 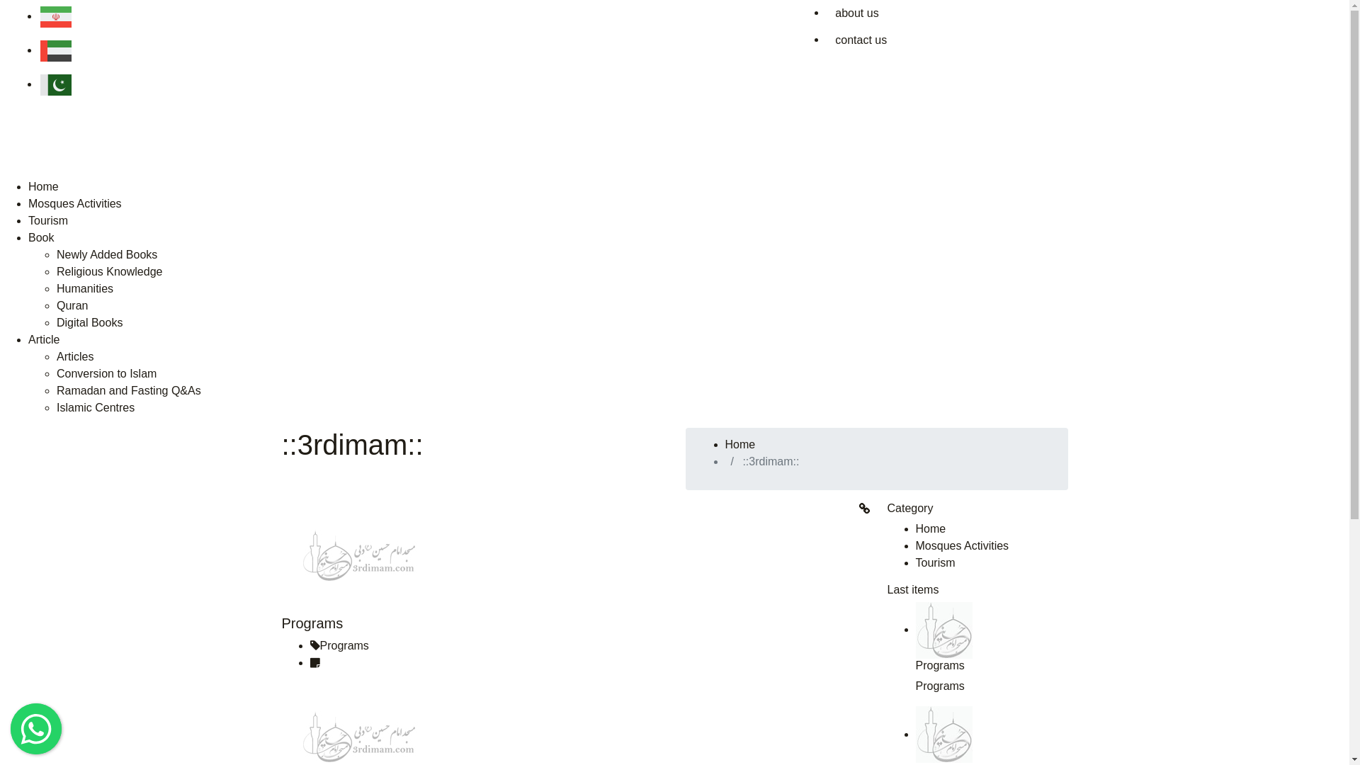 I want to click on Ramadan and Fasting Q&As, so click(x=129, y=391).